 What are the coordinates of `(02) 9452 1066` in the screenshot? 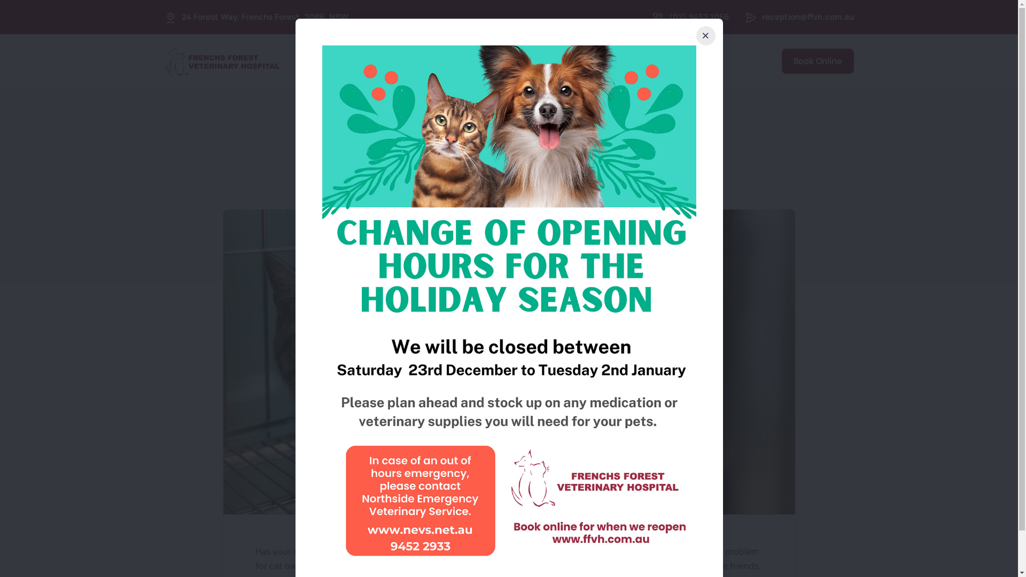 It's located at (699, 17).